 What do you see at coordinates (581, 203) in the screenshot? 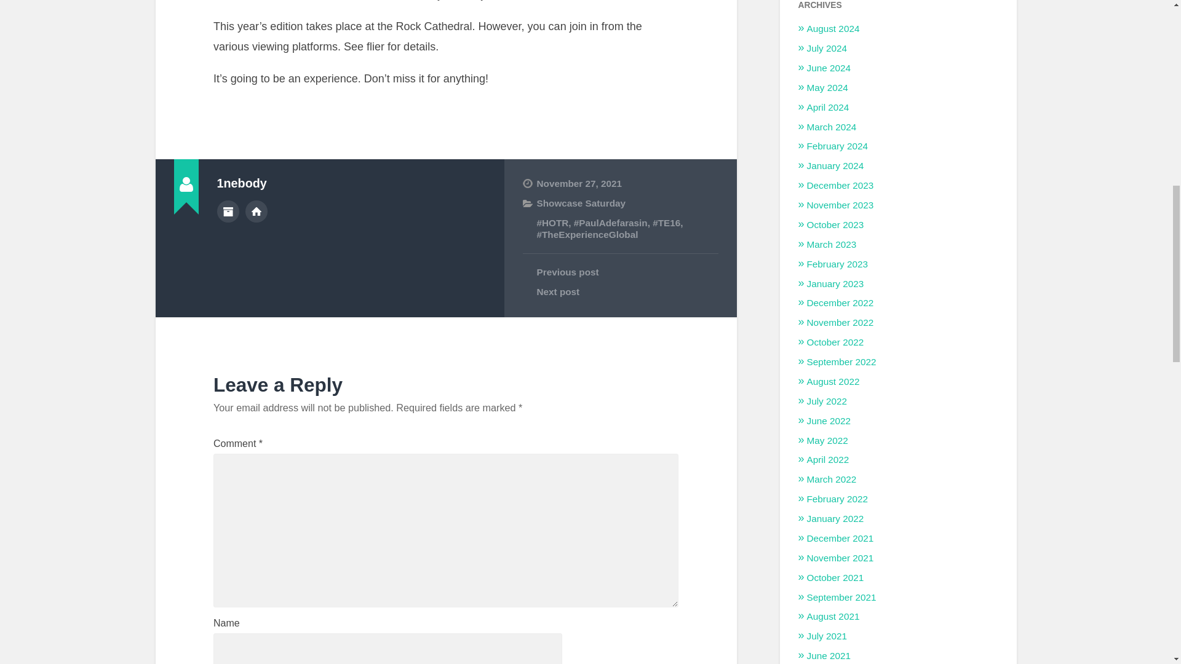
I see `Showcase Saturday` at bounding box center [581, 203].